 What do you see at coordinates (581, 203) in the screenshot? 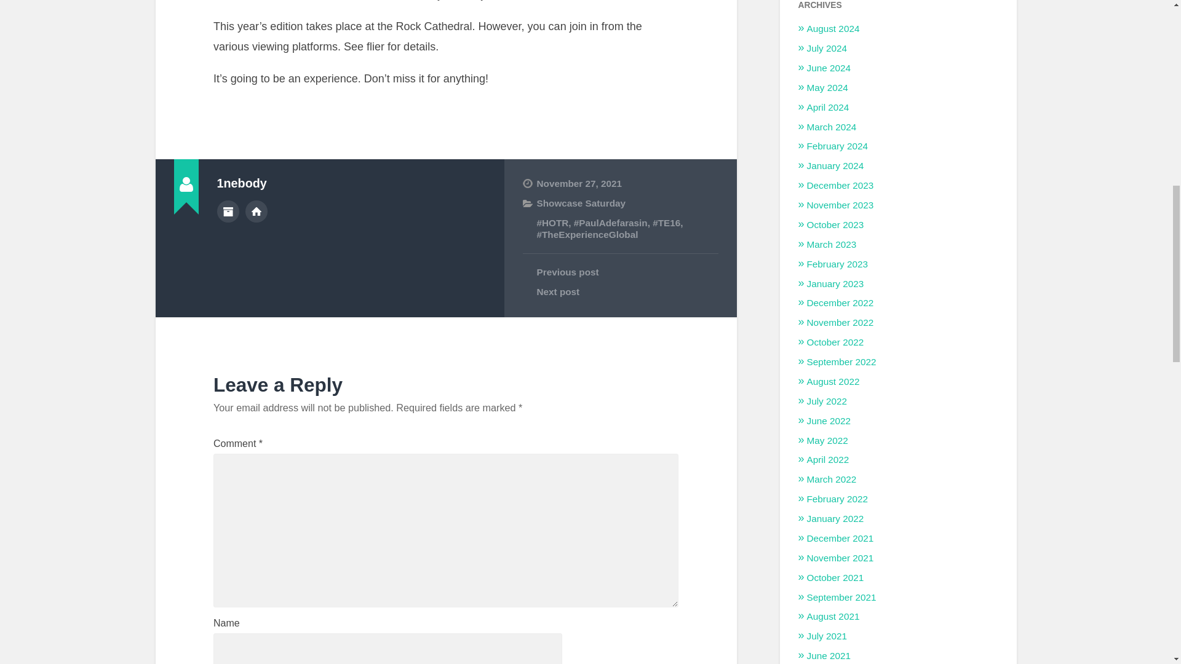
I see `Showcase Saturday` at bounding box center [581, 203].